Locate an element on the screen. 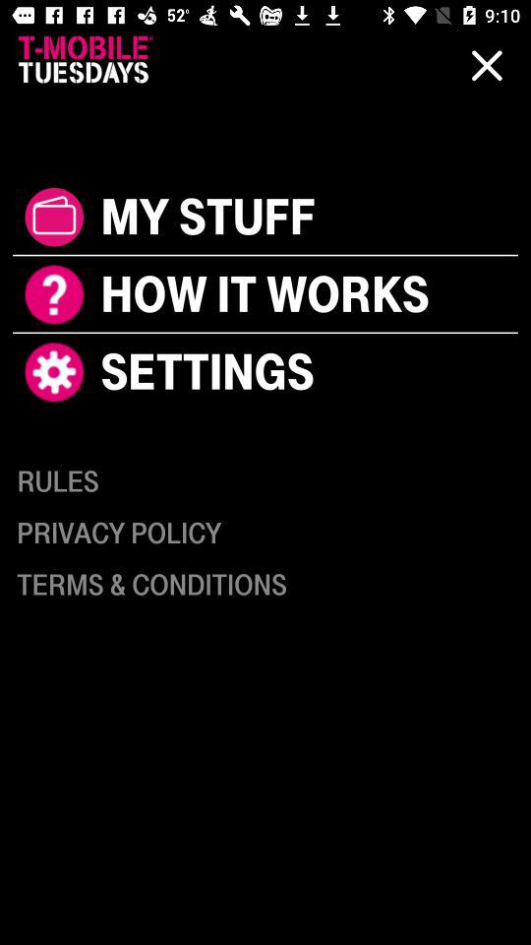 This screenshot has width=531, height=945. click on icon on the left side of mt stuff is located at coordinates (53, 217).